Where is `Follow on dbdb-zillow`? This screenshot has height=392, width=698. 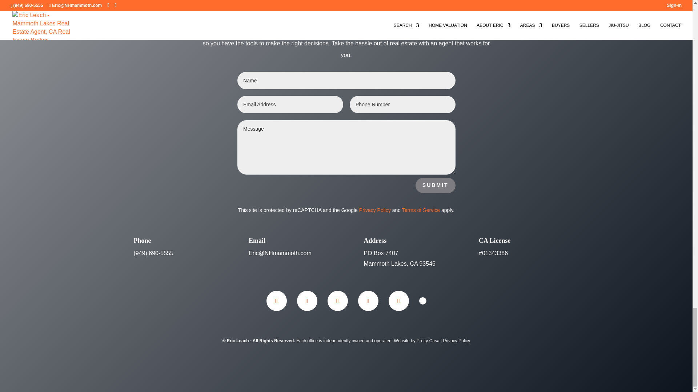
Follow on dbdb-zillow is located at coordinates (422, 301).